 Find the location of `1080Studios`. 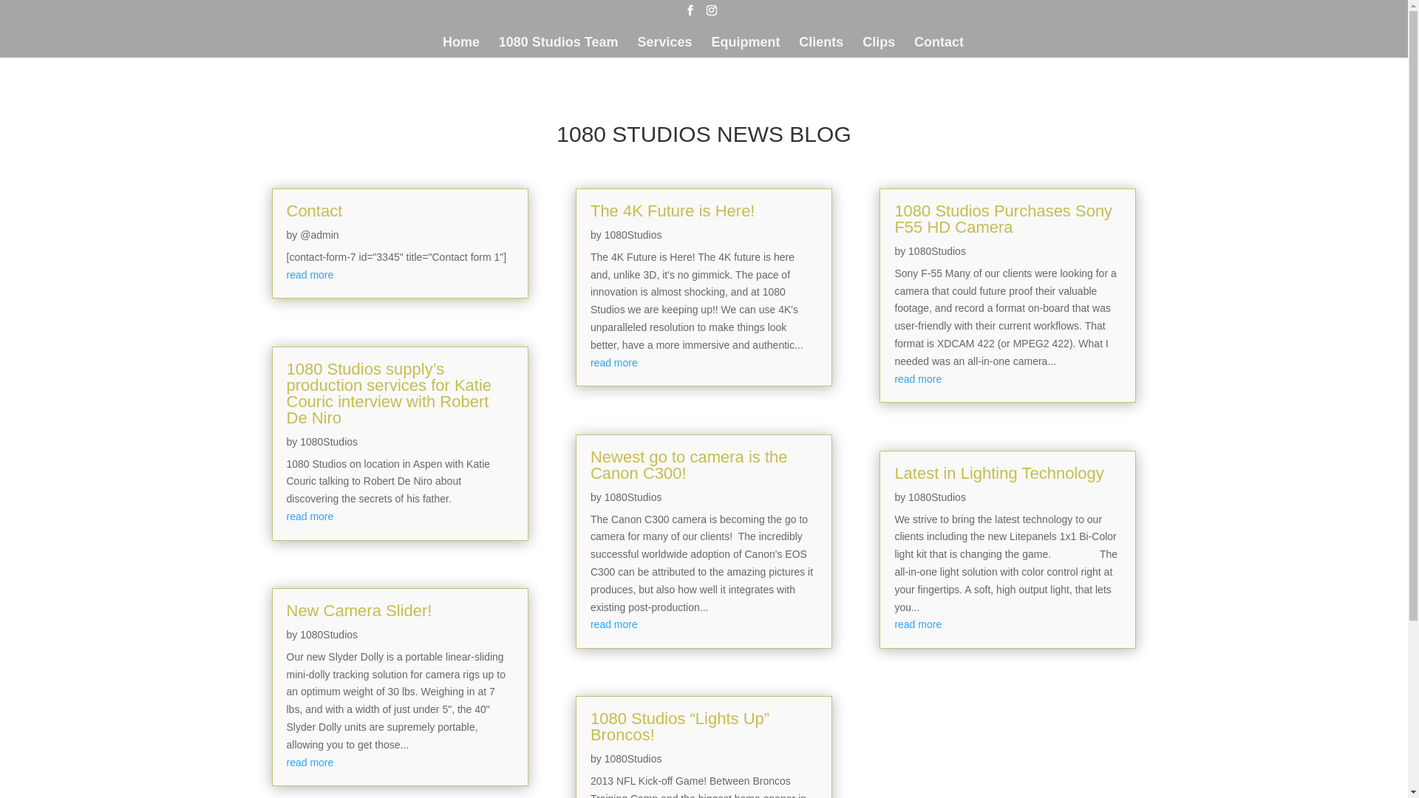

1080Studios is located at coordinates (329, 442).